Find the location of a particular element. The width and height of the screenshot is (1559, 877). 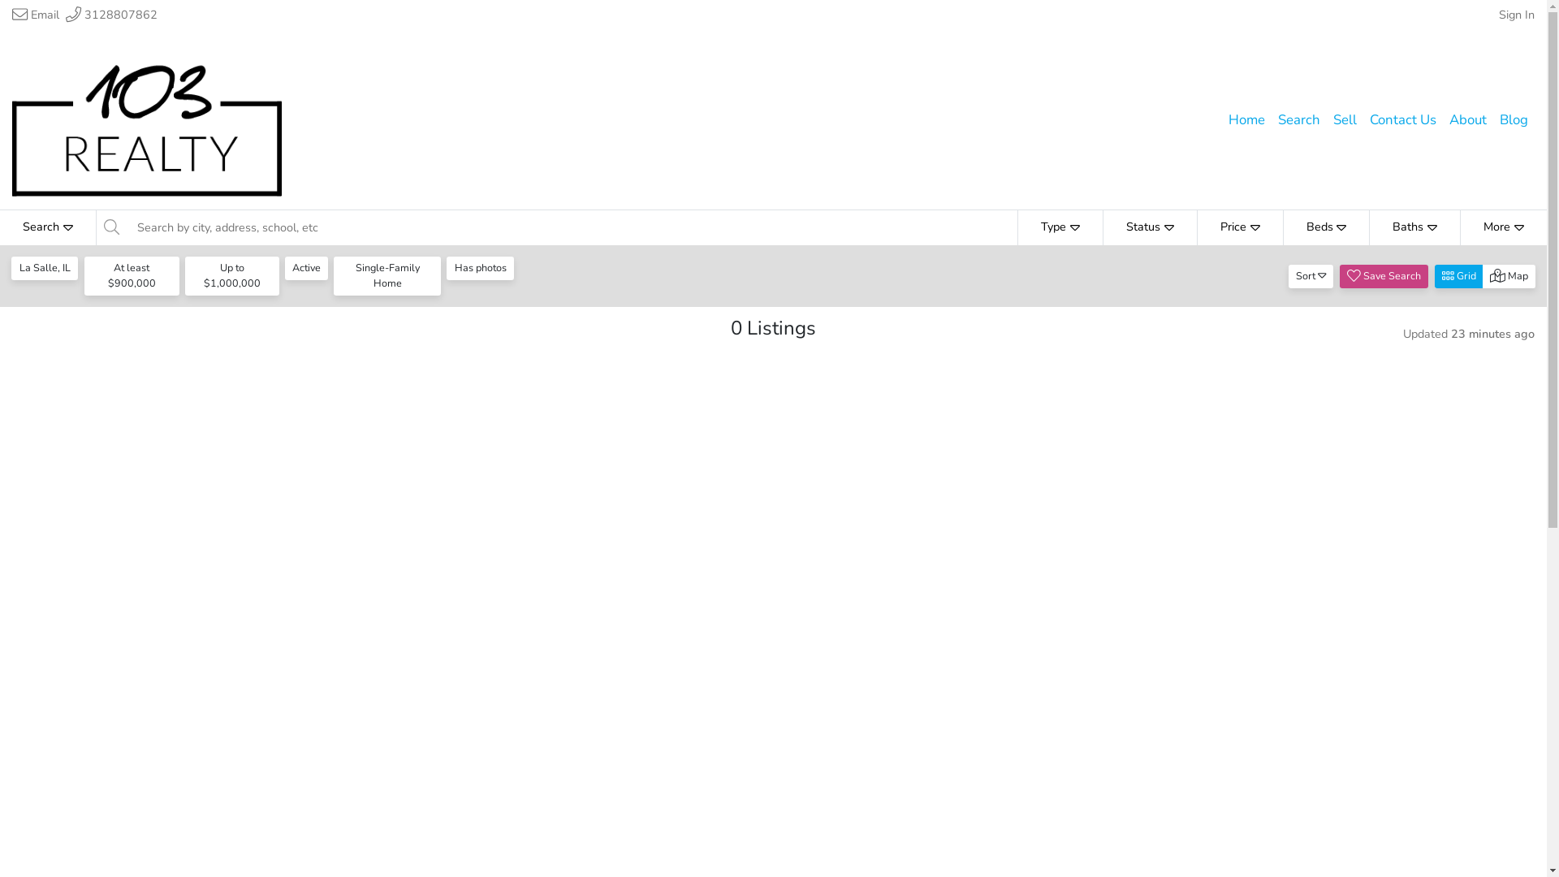

Sell is located at coordinates (1345, 120).